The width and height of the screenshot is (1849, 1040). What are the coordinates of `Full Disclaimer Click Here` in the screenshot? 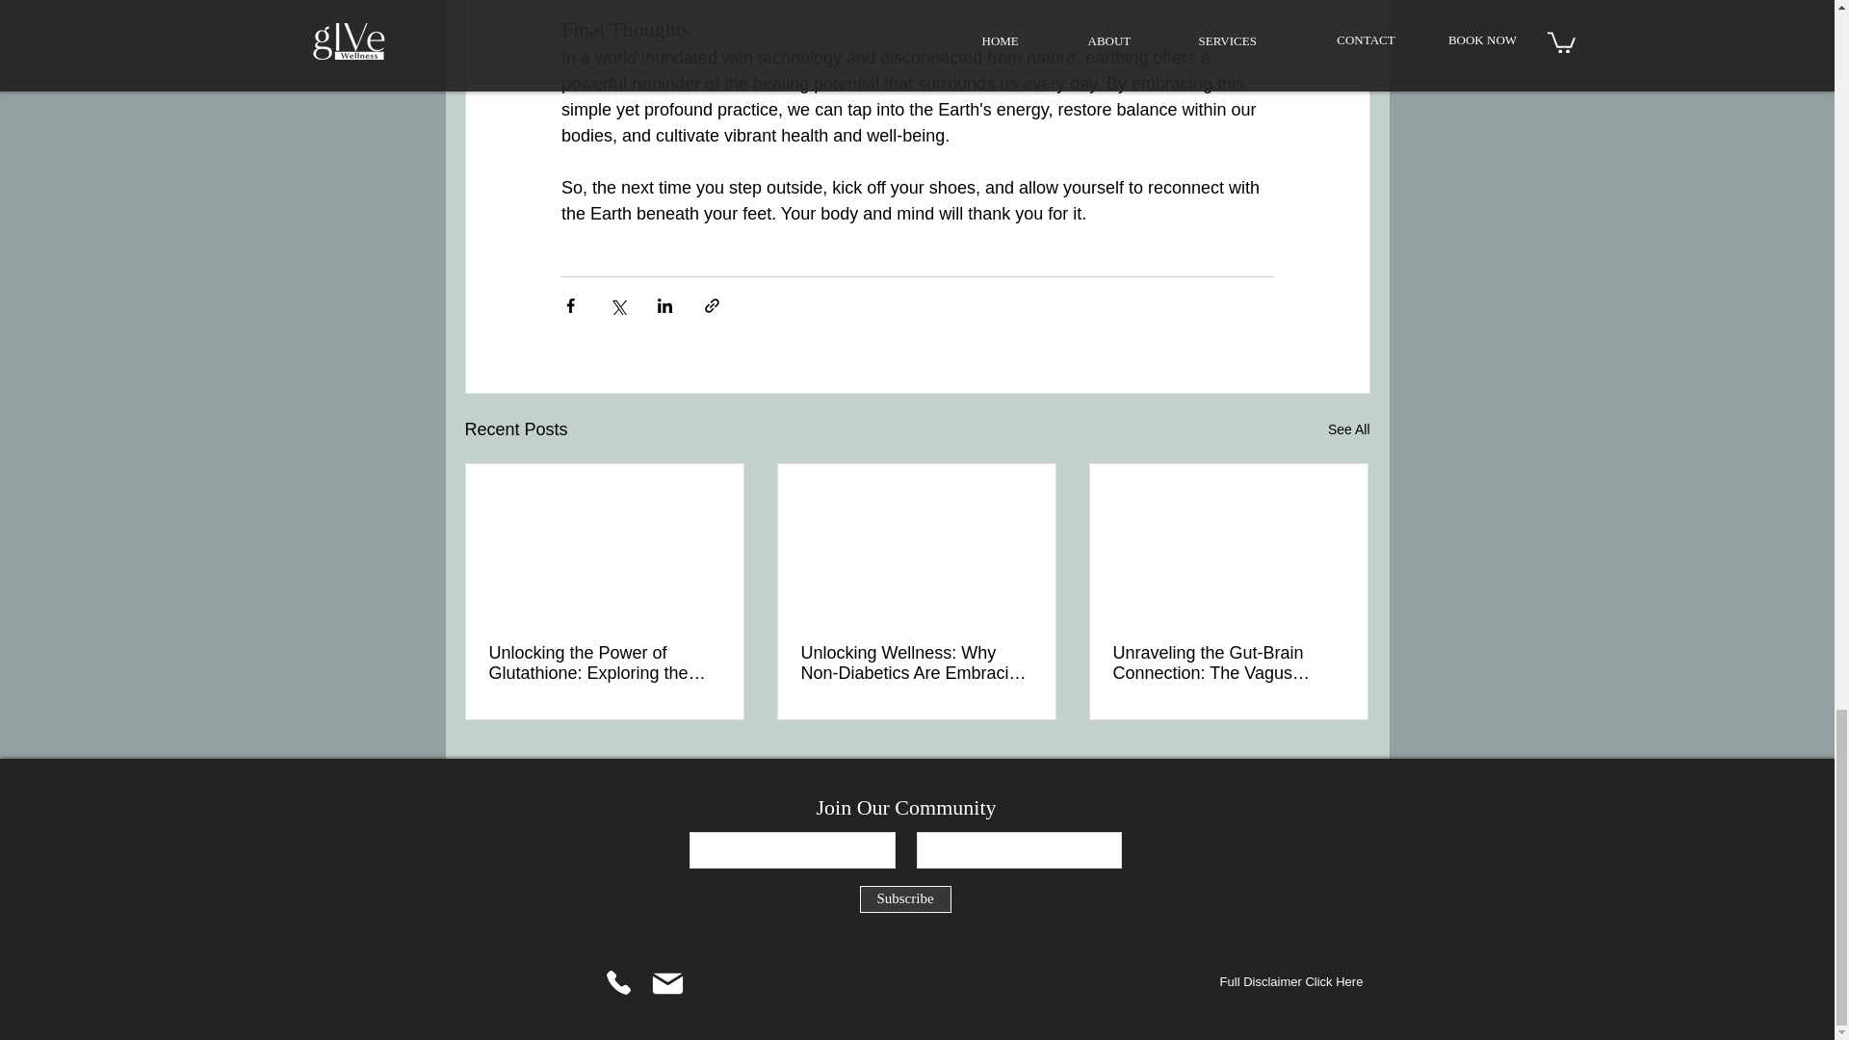 It's located at (1290, 982).